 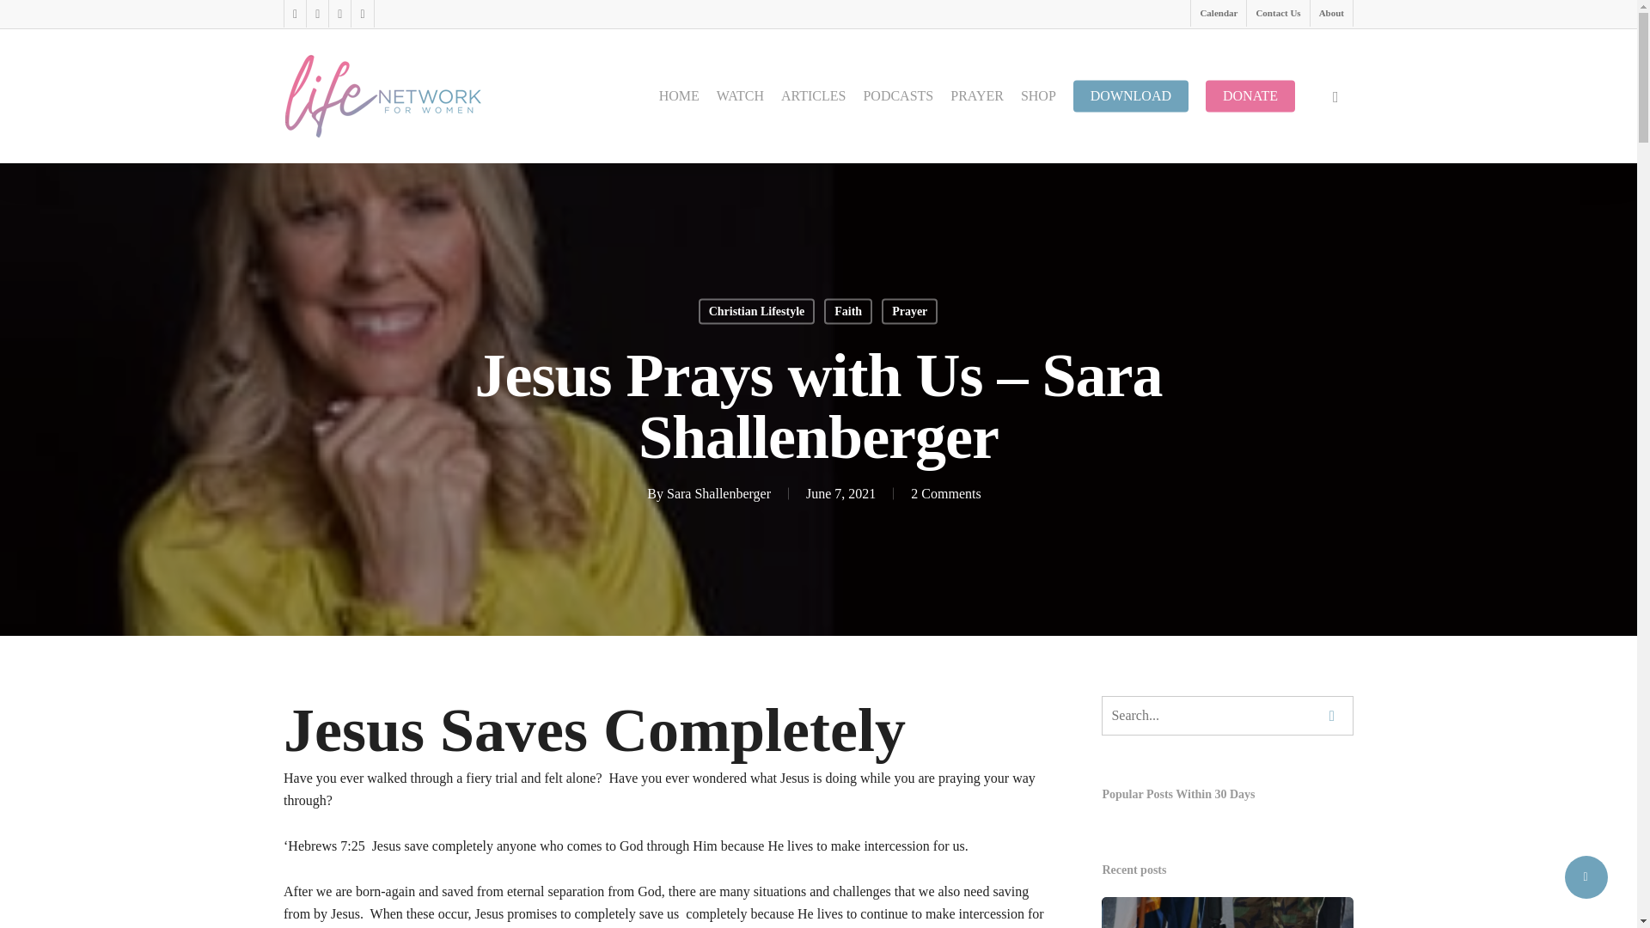 I want to click on Search for:, so click(x=1227, y=716).